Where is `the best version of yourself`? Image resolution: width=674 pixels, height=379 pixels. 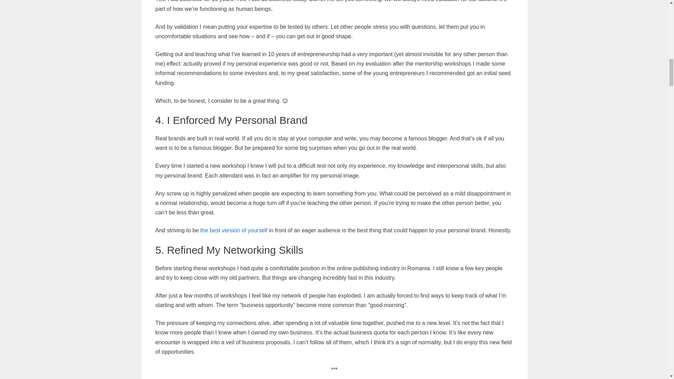
the best version of yourself is located at coordinates (234, 230).